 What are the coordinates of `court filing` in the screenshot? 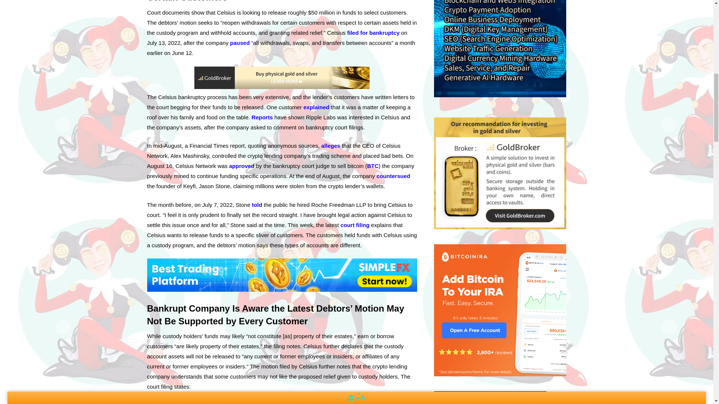 It's located at (355, 225).